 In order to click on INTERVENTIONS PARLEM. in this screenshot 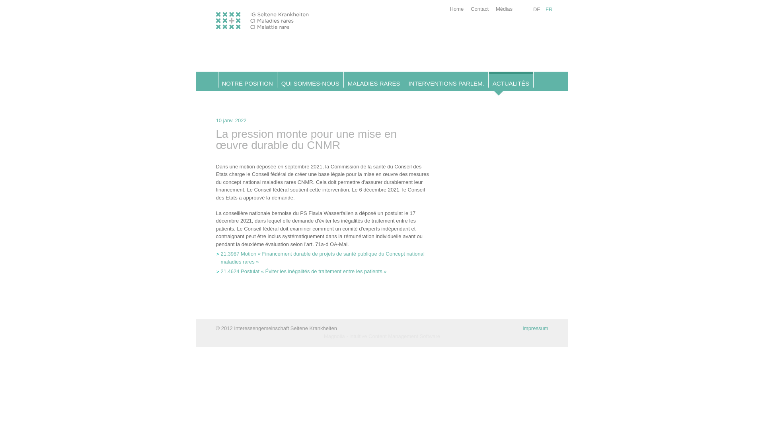, I will do `click(446, 84)`.